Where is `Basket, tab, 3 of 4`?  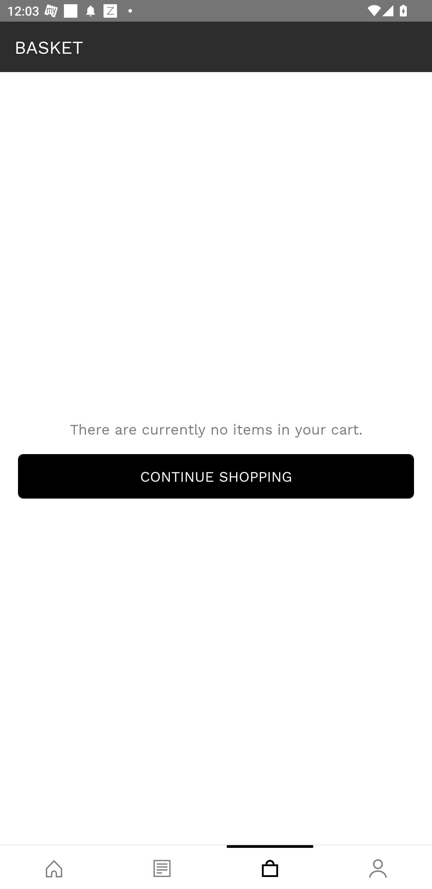
Basket, tab, 3 of 4 is located at coordinates (270, 867).